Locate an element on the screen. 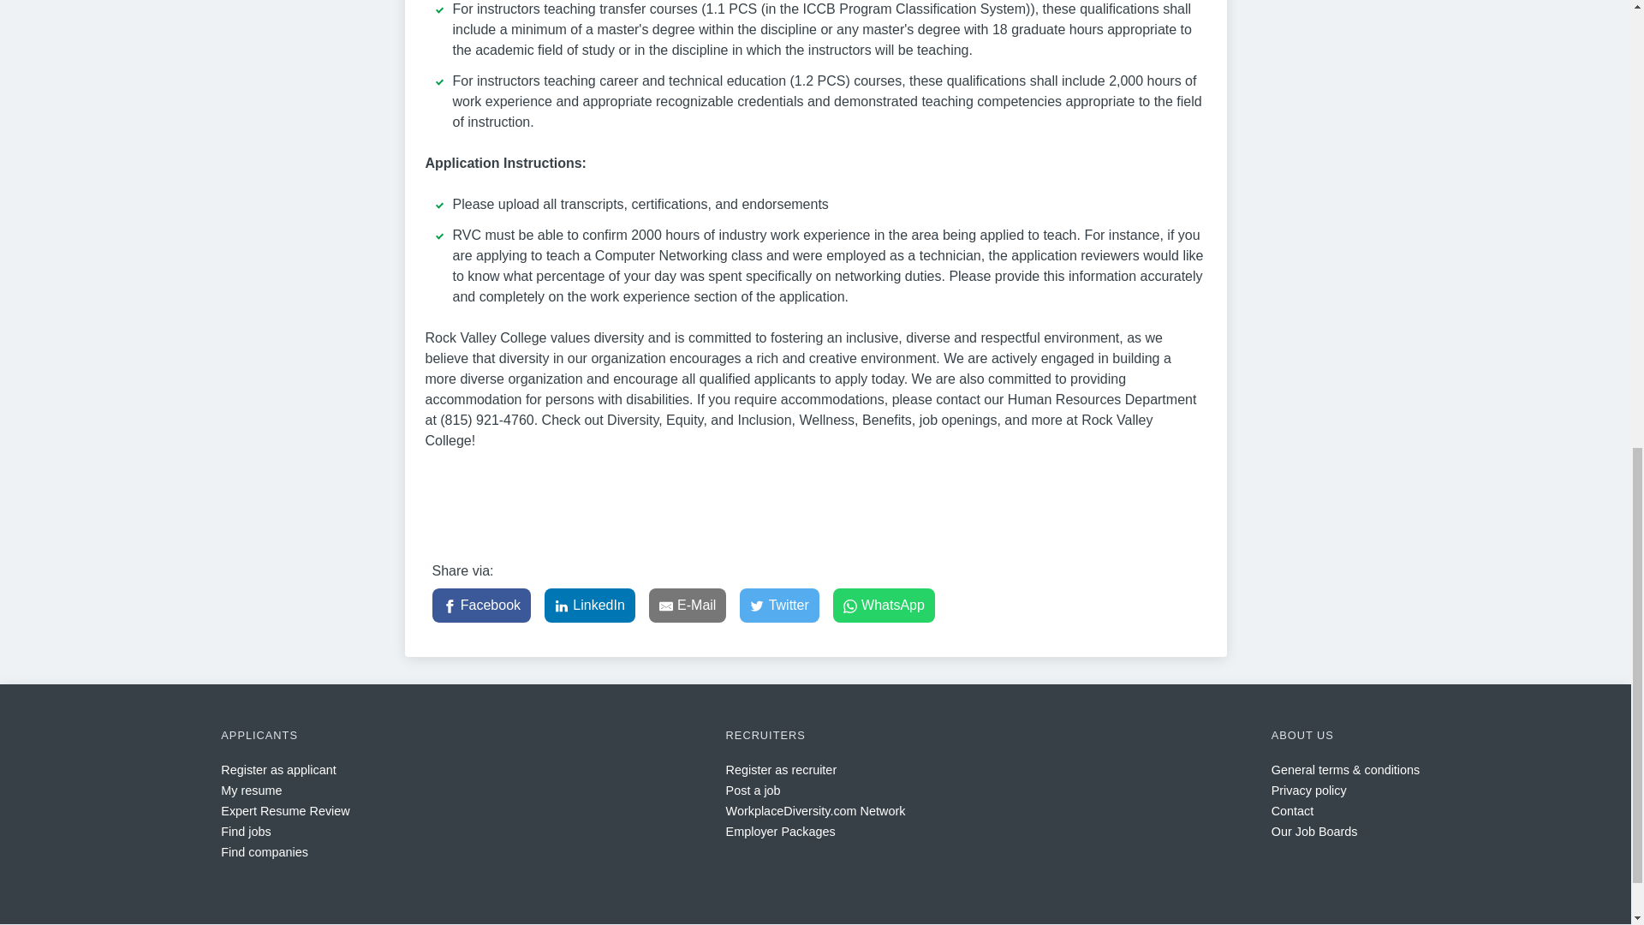 The height and width of the screenshot is (925, 1644). My resume is located at coordinates (250, 790).